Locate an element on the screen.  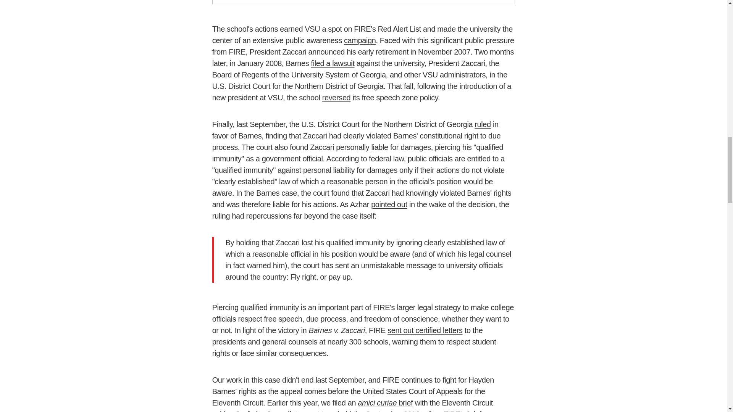
ruled is located at coordinates (482, 124).